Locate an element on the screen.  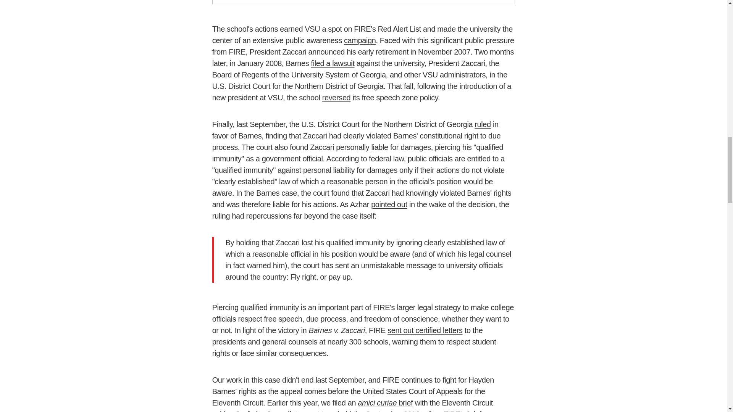
ruled is located at coordinates (482, 124).